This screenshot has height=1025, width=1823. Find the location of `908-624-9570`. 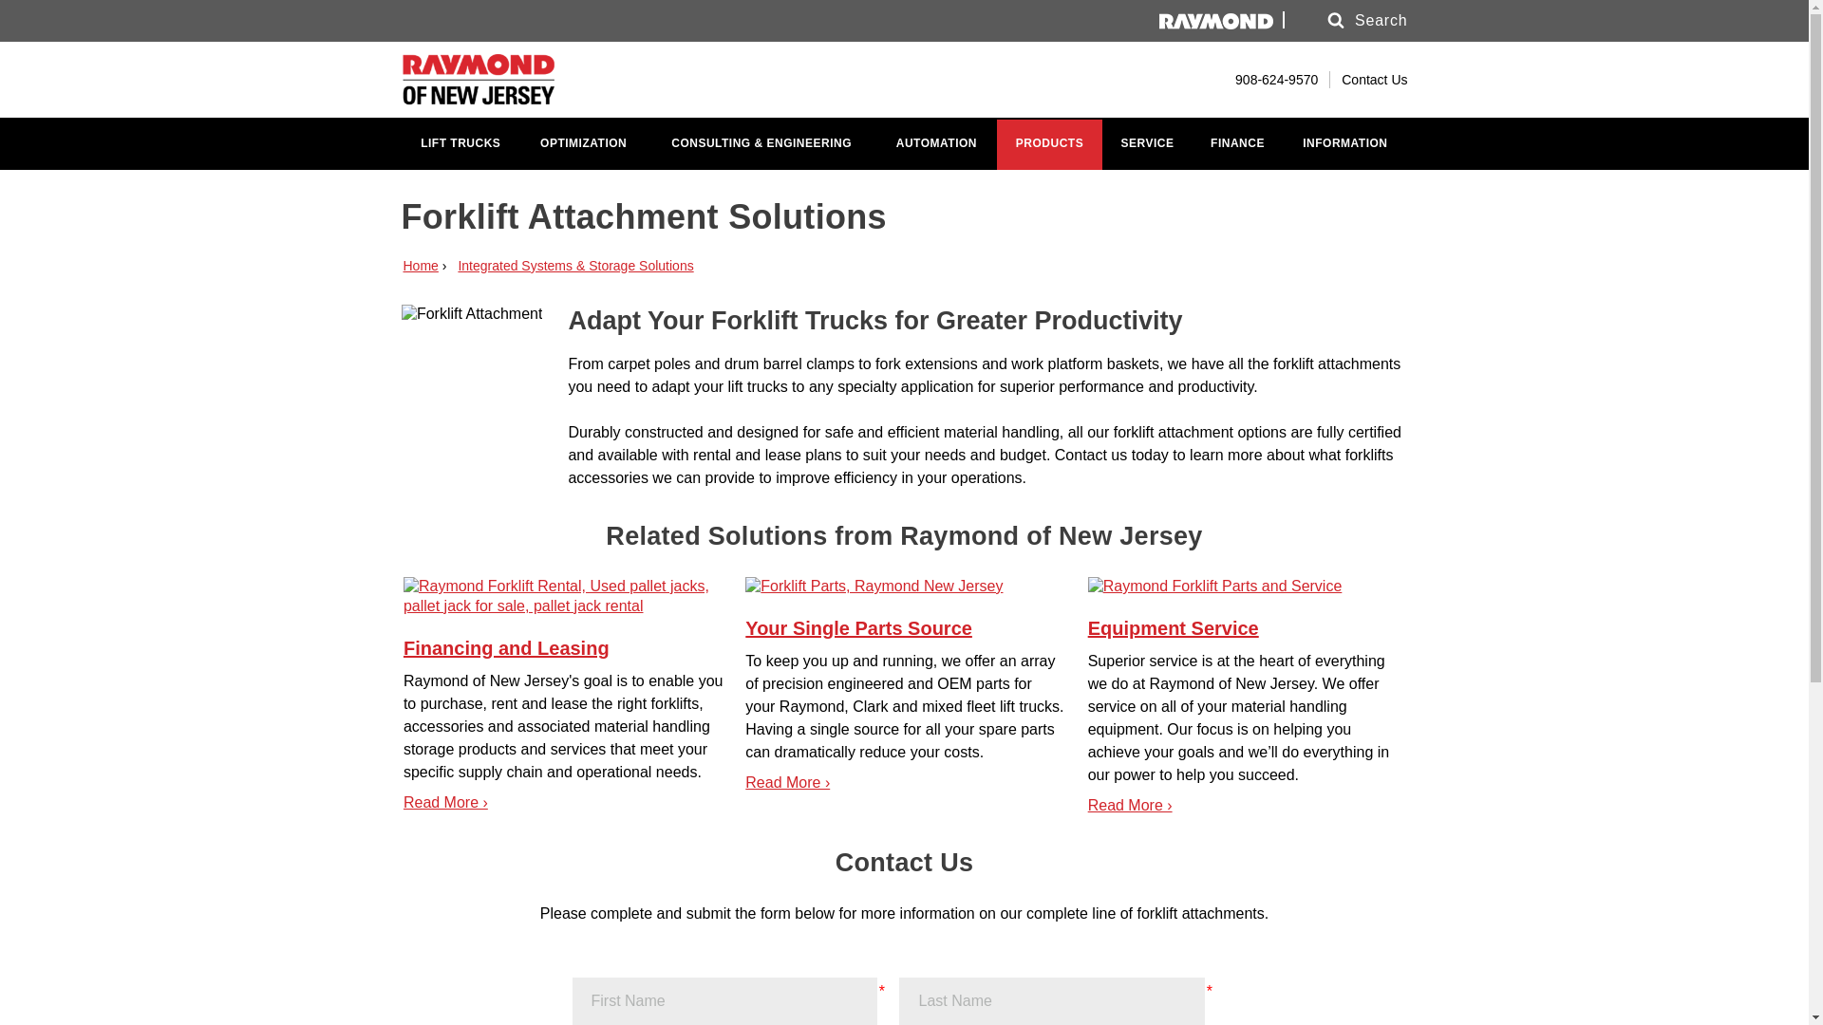

908-624-9570 is located at coordinates (1267, 79).